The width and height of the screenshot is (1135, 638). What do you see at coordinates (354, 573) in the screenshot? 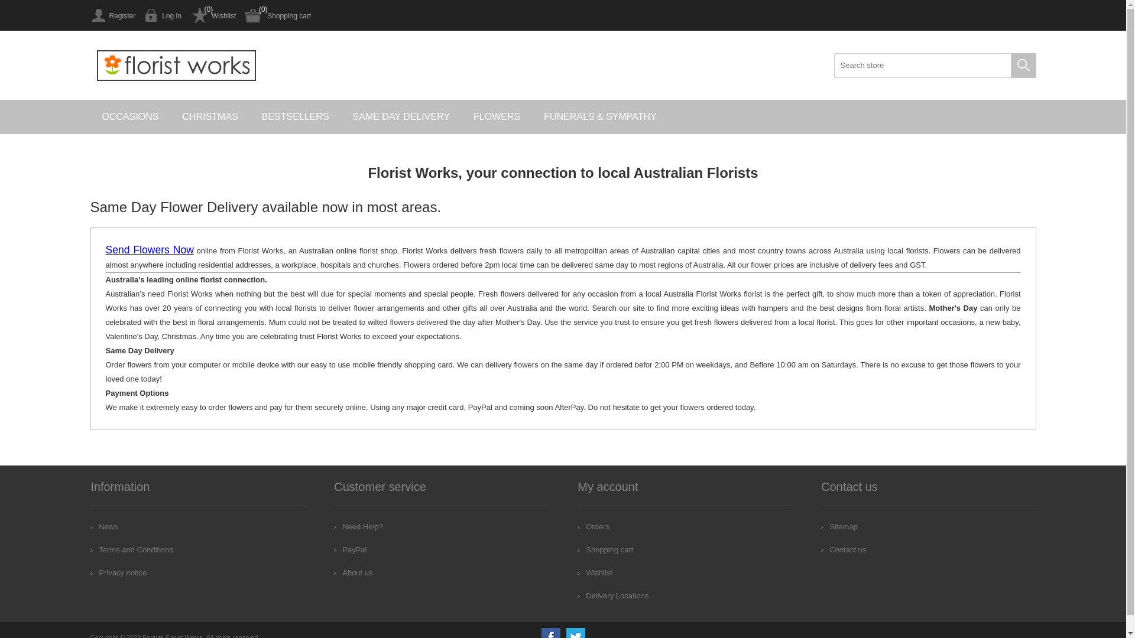
I see `About us` at bounding box center [354, 573].